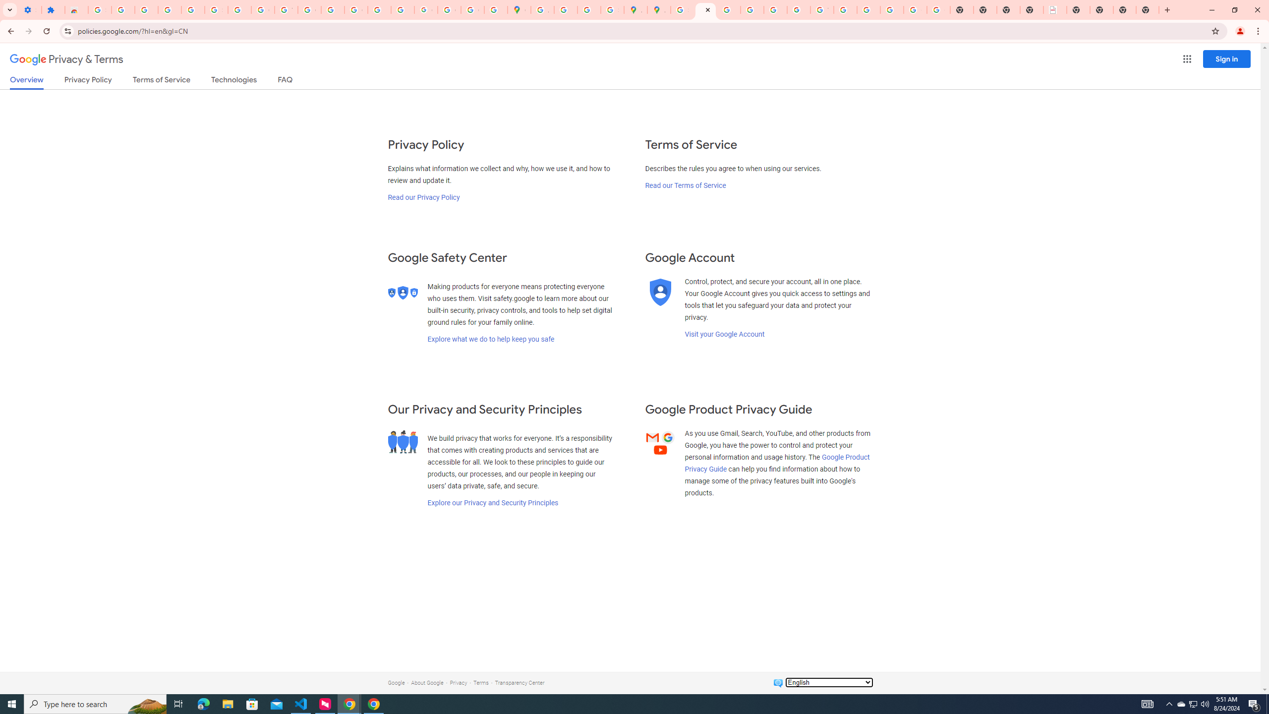 The image size is (1269, 714). What do you see at coordinates (286, 10) in the screenshot?
I see `YouTube` at bounding box center [286, 10].